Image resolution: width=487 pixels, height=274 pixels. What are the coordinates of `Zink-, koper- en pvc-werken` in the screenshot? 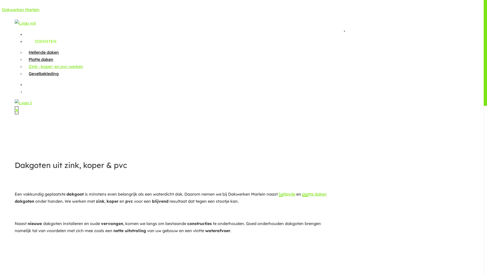 It's located at (56, 66).